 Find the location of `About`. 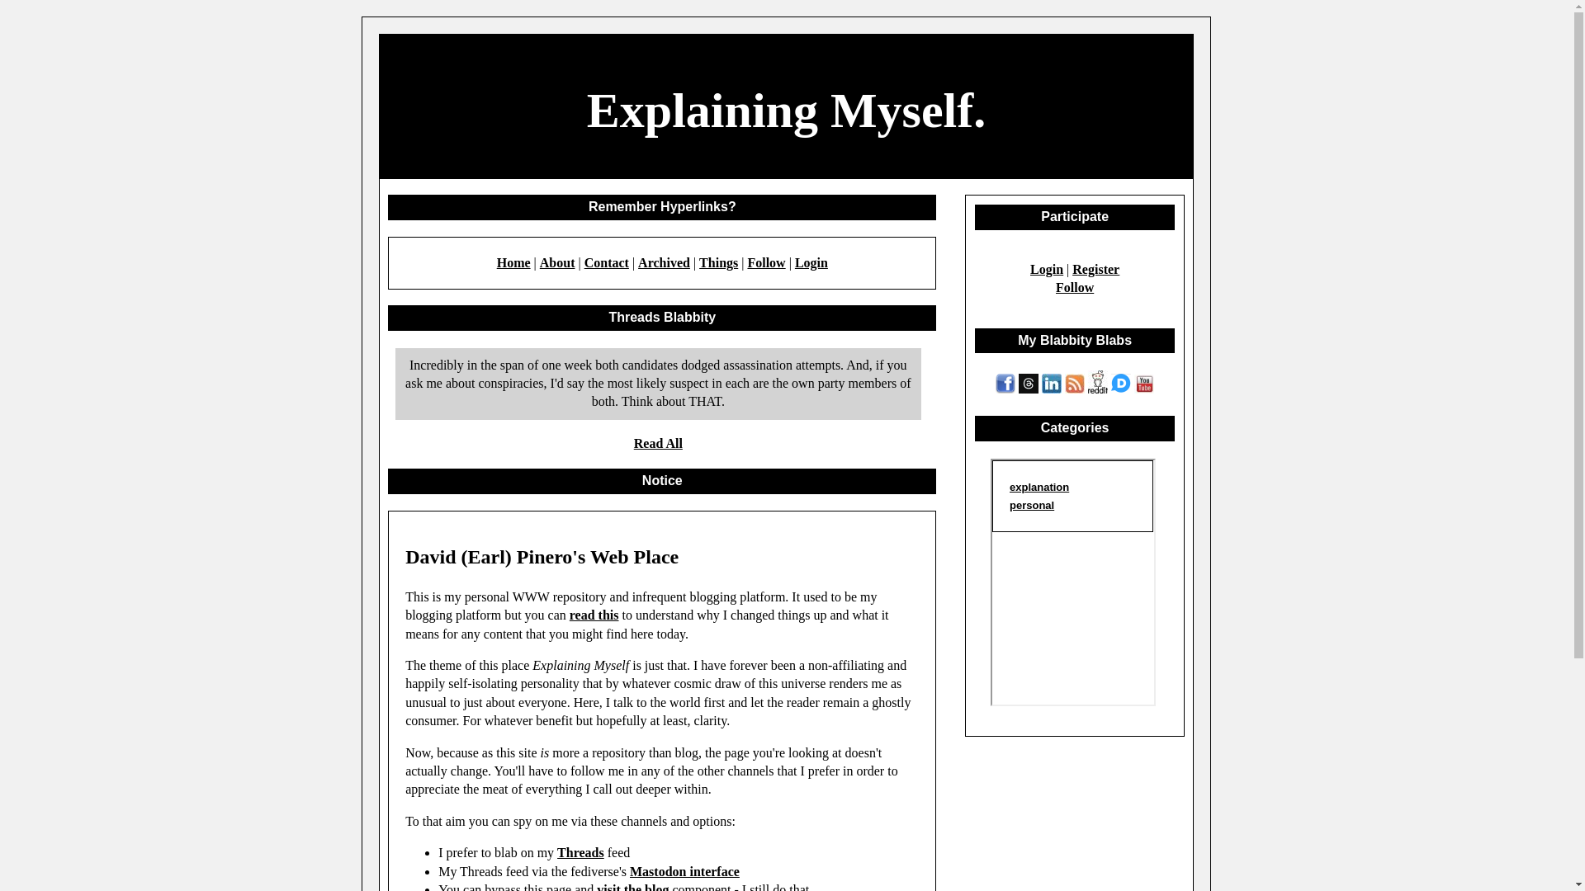

About is located at coordinates (557, 262).